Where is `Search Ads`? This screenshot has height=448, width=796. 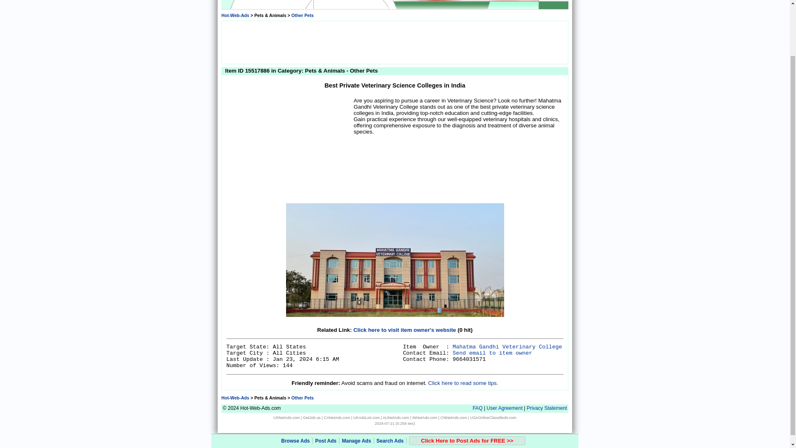 Search Ads is located at coordinates (390, 381).